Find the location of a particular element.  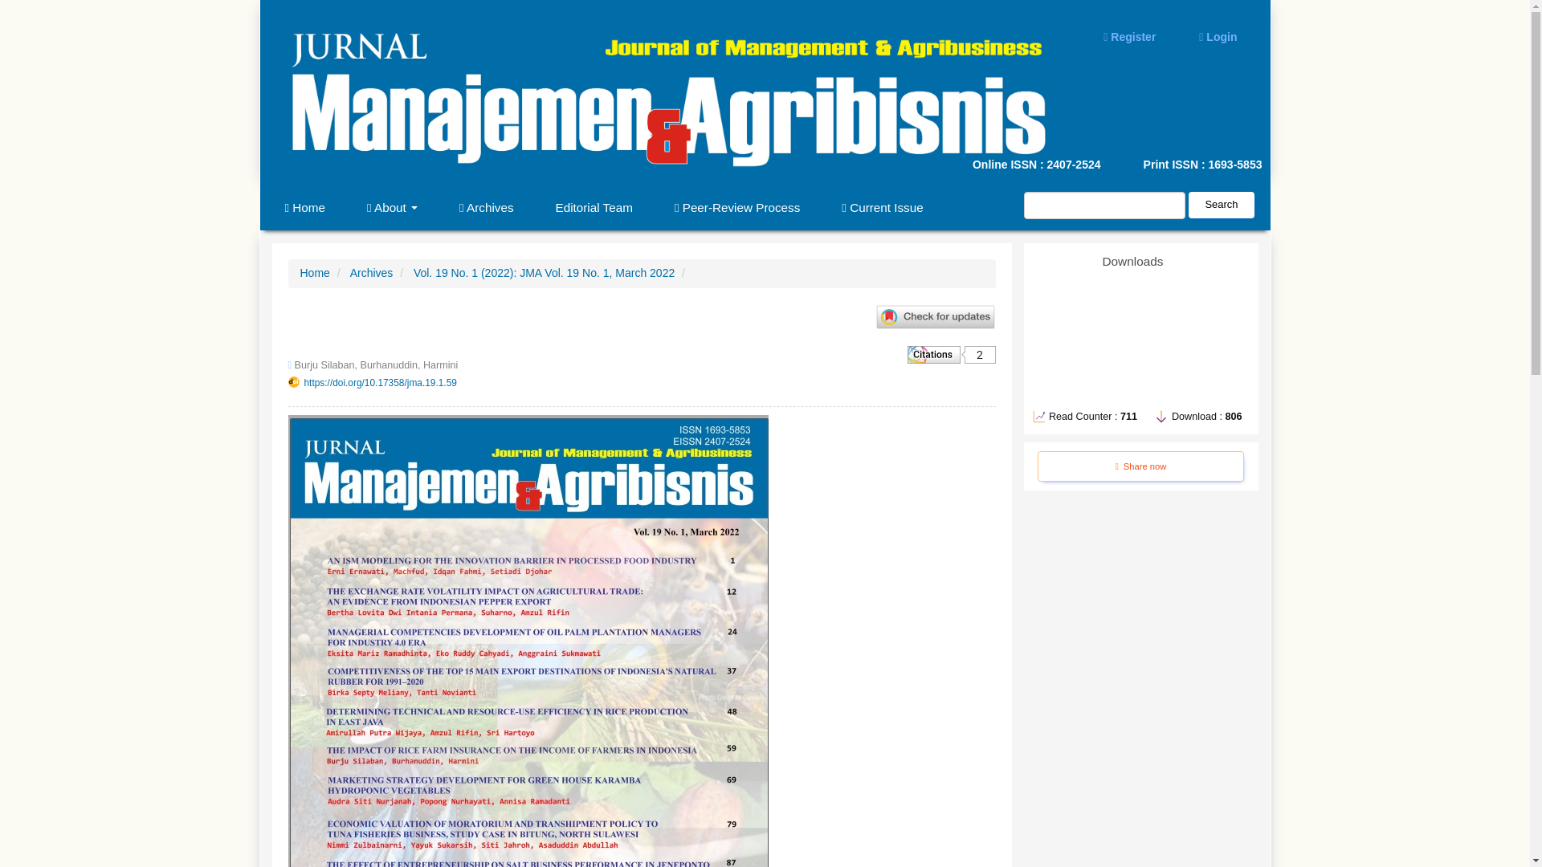

Print ISSN : 1693-5853 is located at coordinates (1187, 165).